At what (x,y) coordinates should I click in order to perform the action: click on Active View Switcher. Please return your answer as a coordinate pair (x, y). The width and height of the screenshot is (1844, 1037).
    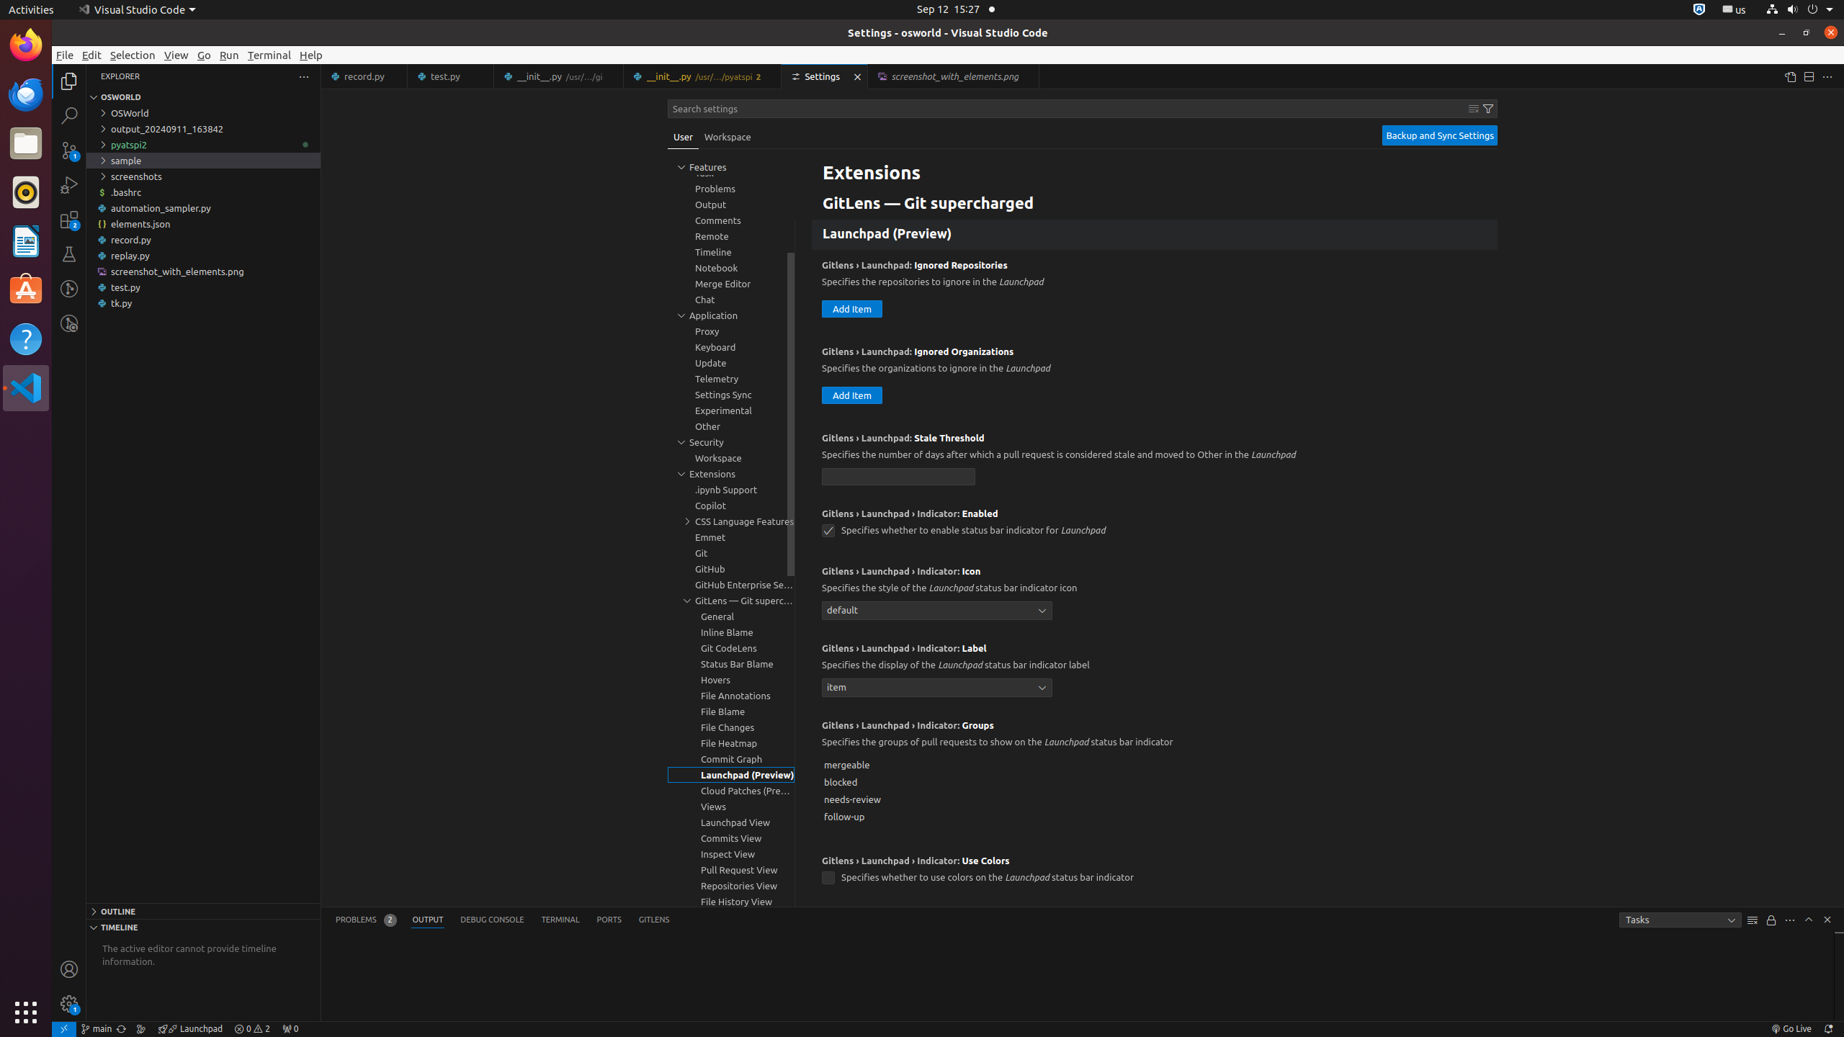
    Looking at the image, I should click on (503, 920).